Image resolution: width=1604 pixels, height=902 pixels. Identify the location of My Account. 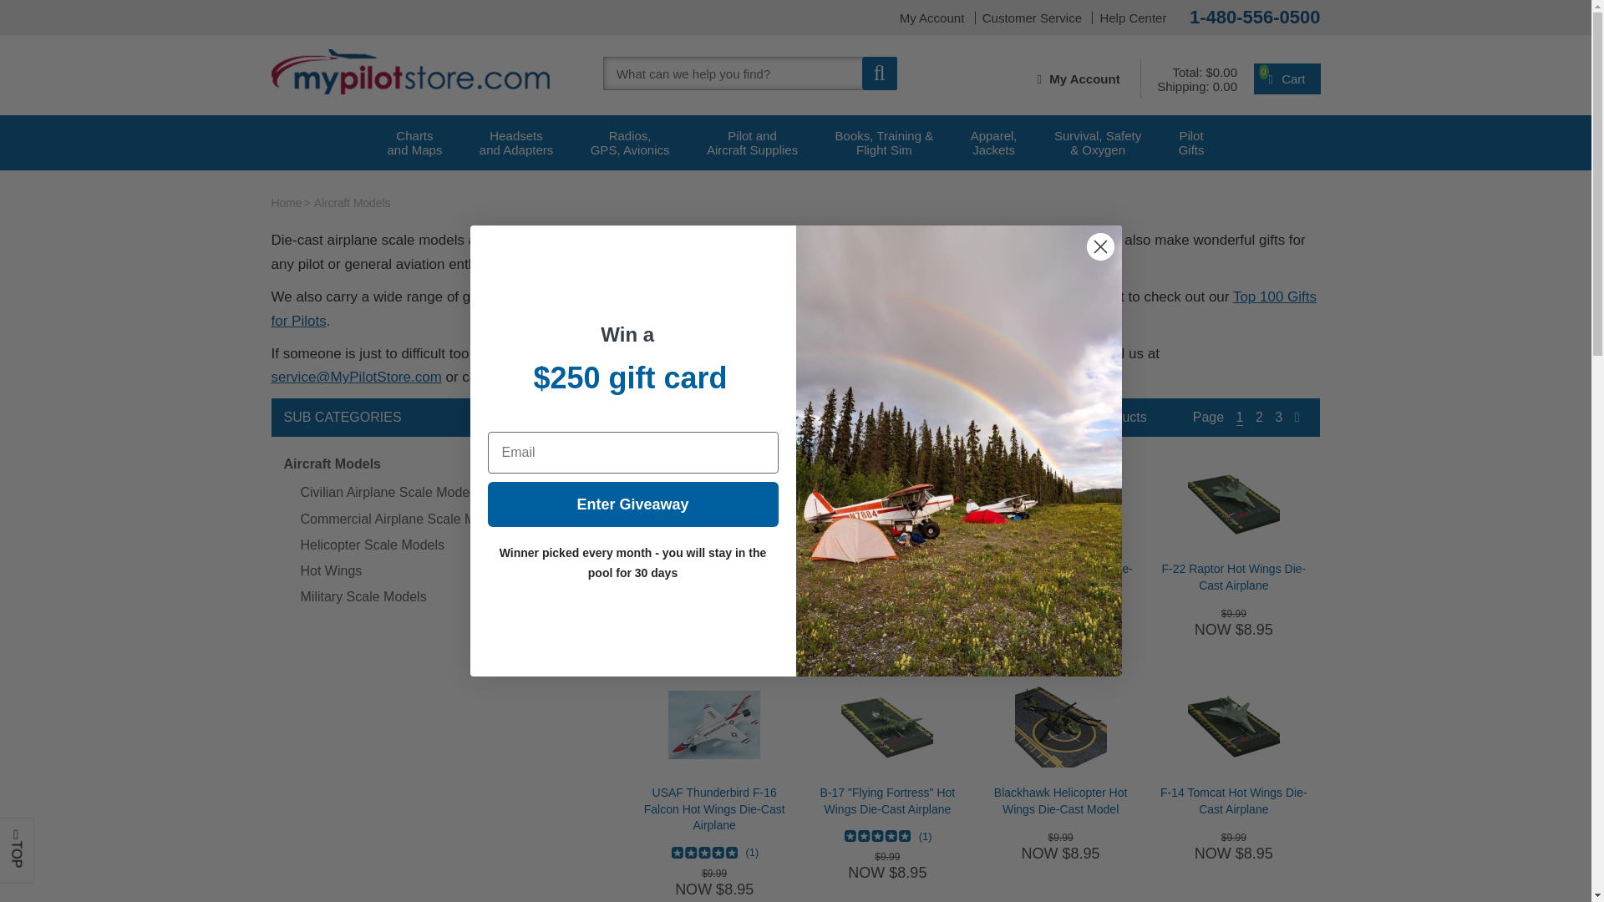
(1089, 79).